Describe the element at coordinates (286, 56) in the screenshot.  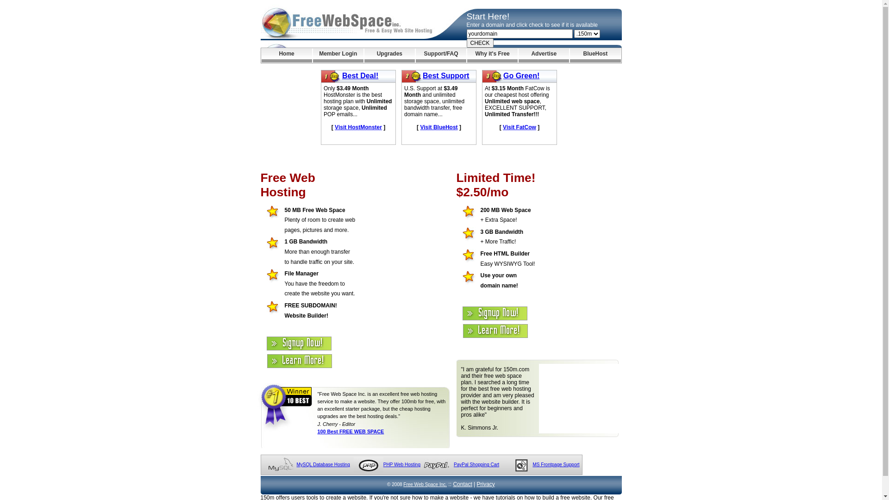
I see `Home` at that location.